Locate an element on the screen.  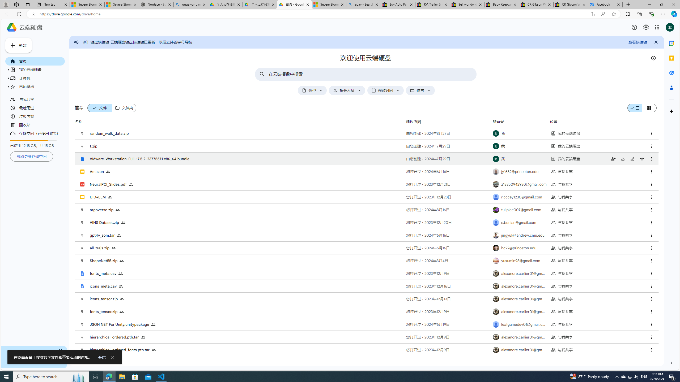
Class: wo35tf is located at coordinates (634, 27).